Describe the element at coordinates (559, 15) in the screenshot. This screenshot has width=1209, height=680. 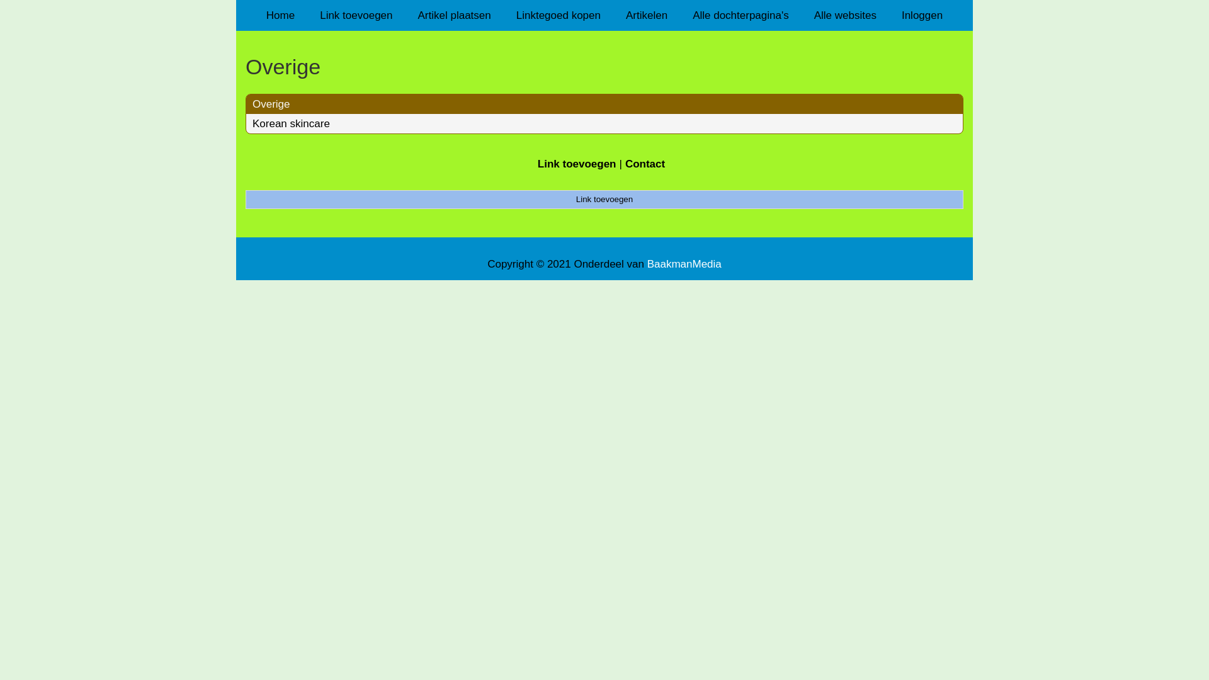
I see `Linktegoed kopen` at that location.